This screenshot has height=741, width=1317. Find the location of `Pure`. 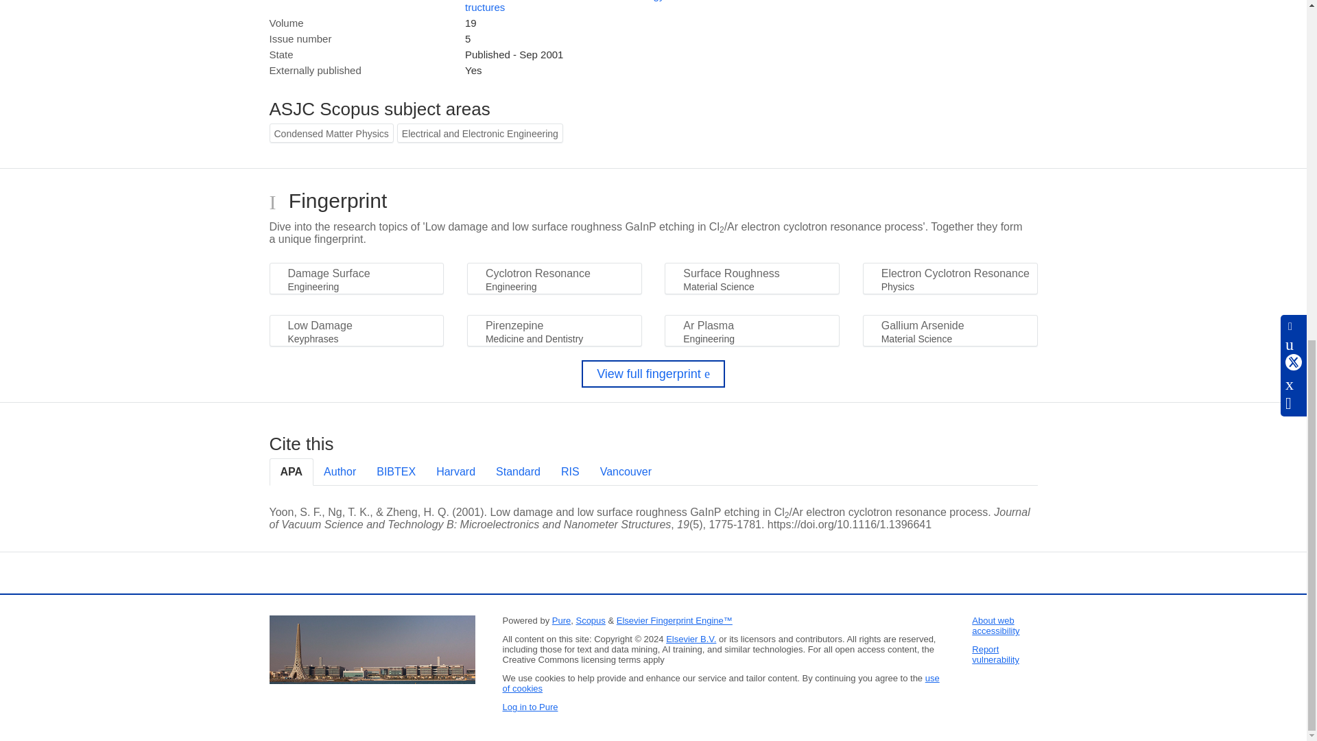

Pure is located at coordinates (561, 620).